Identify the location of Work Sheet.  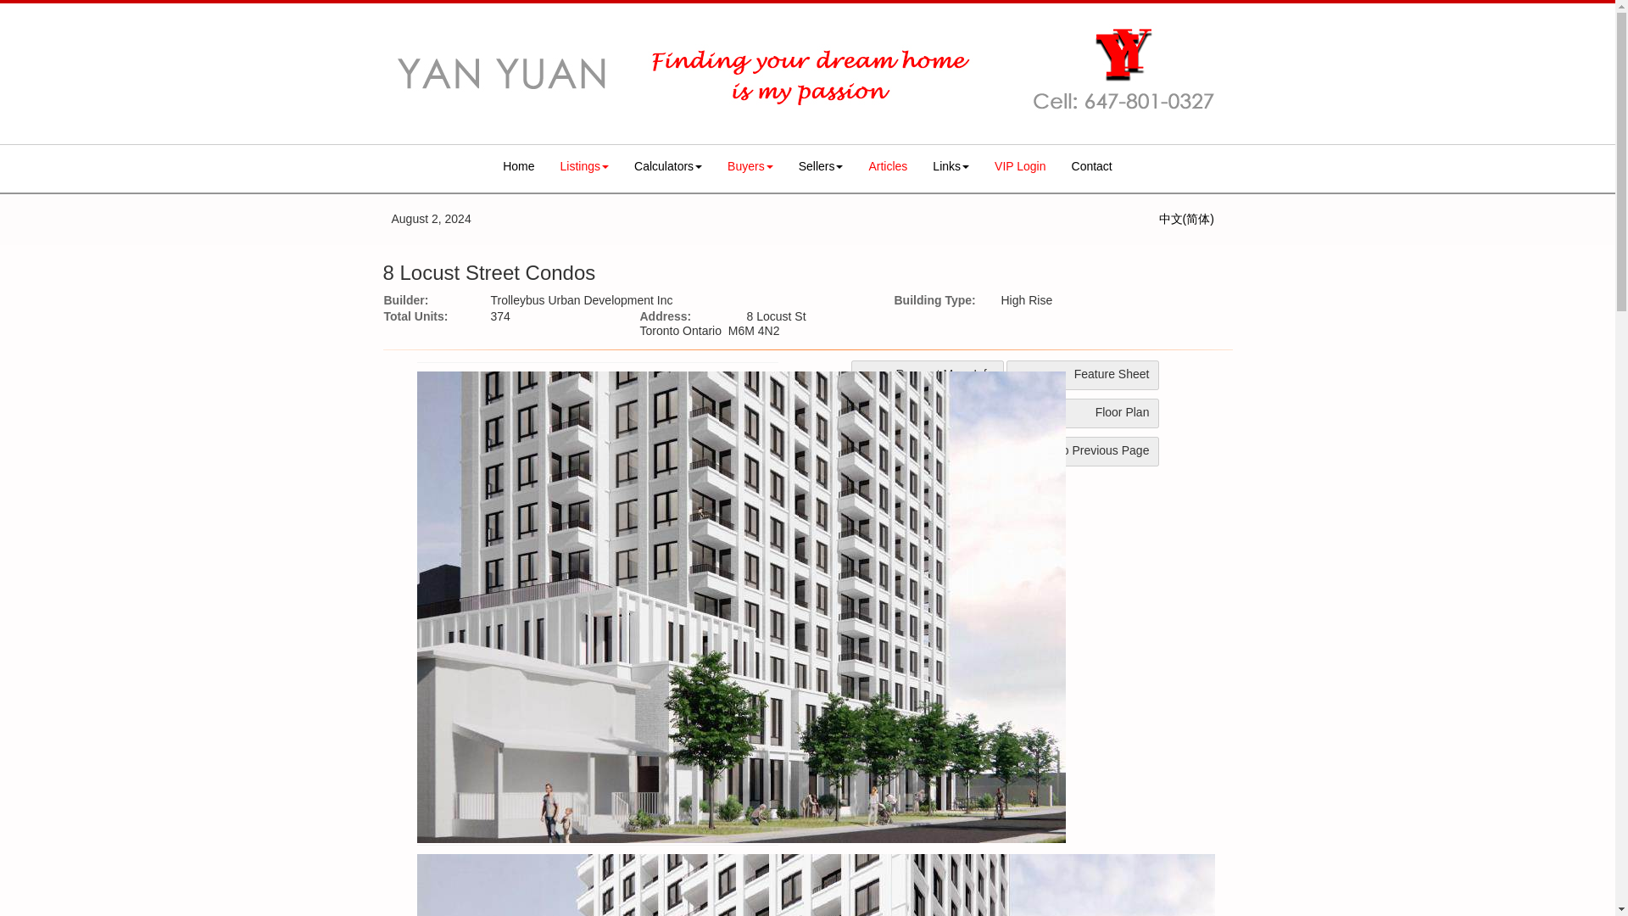
(928, 413).